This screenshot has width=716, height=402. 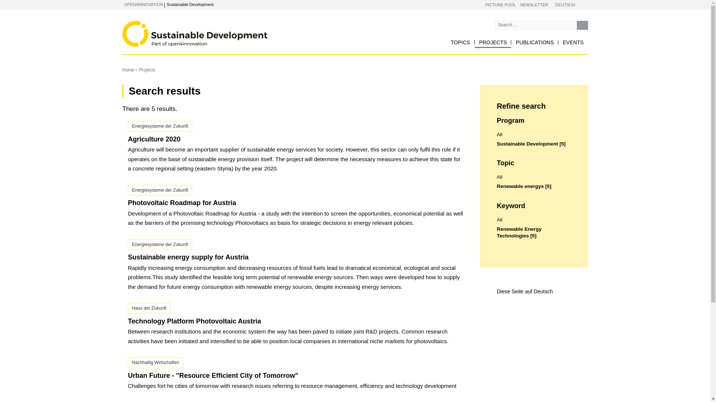 What do you see at coordinates (565, 5) in the screenshot?
I see `DEUTSCH` at bounding box center [565, 5].